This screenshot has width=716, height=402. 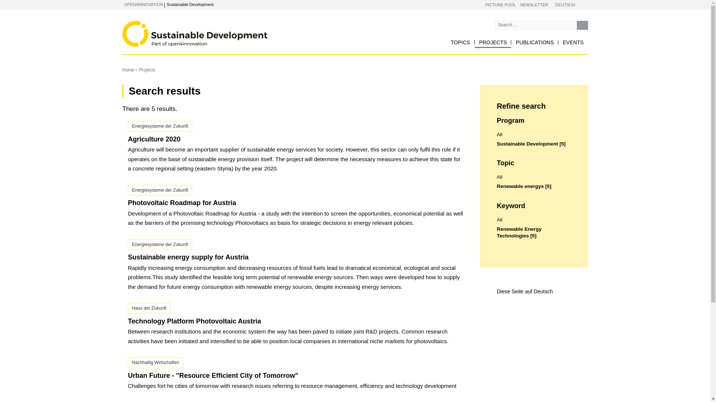 What do you see at coordinates (565, 5) in the screenshot?
I see `DEUTSCH` at bounding box center [565, 5].